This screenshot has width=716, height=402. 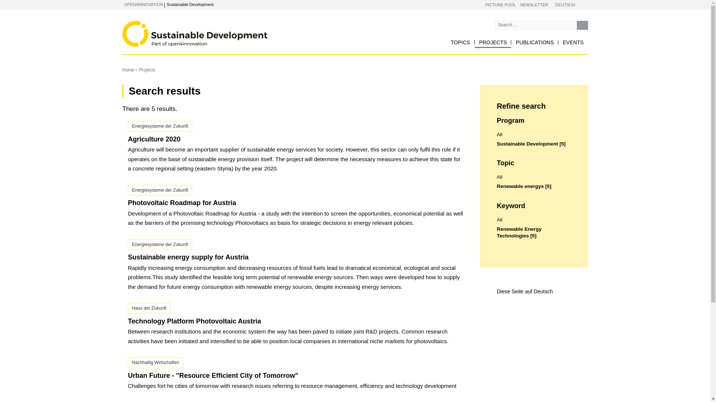 What do you see at coordinates (565, 5) in the screenshot?
I see `DEUTSCH` at bounding box center [565, 5].